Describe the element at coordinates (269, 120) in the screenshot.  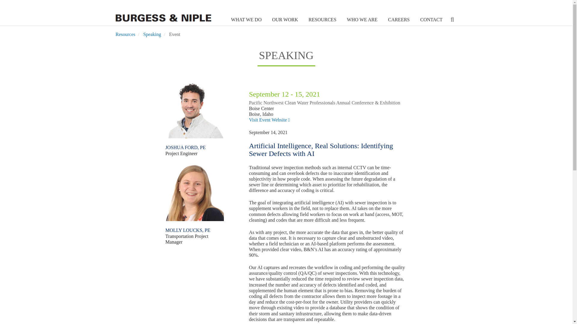
I see `Visit Event Website` at that location.